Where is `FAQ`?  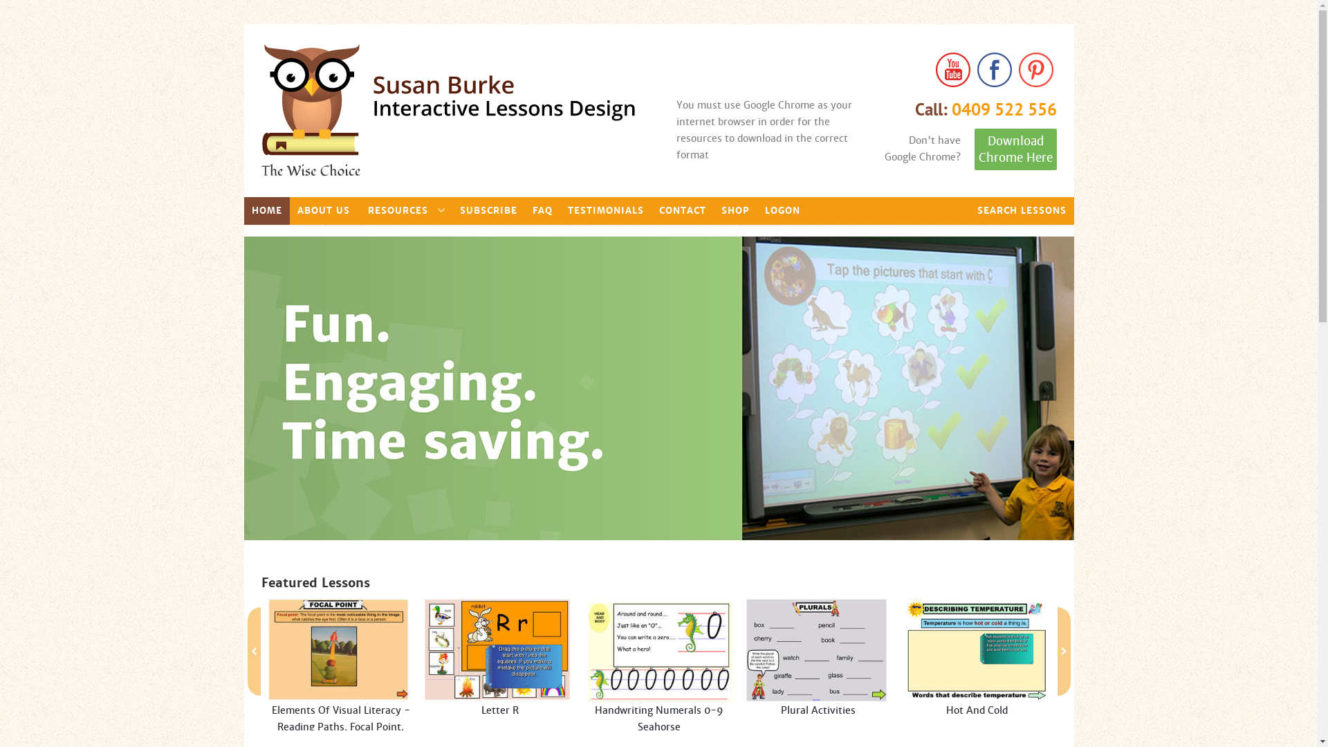 FAQ is located at coordinates (542, 211).